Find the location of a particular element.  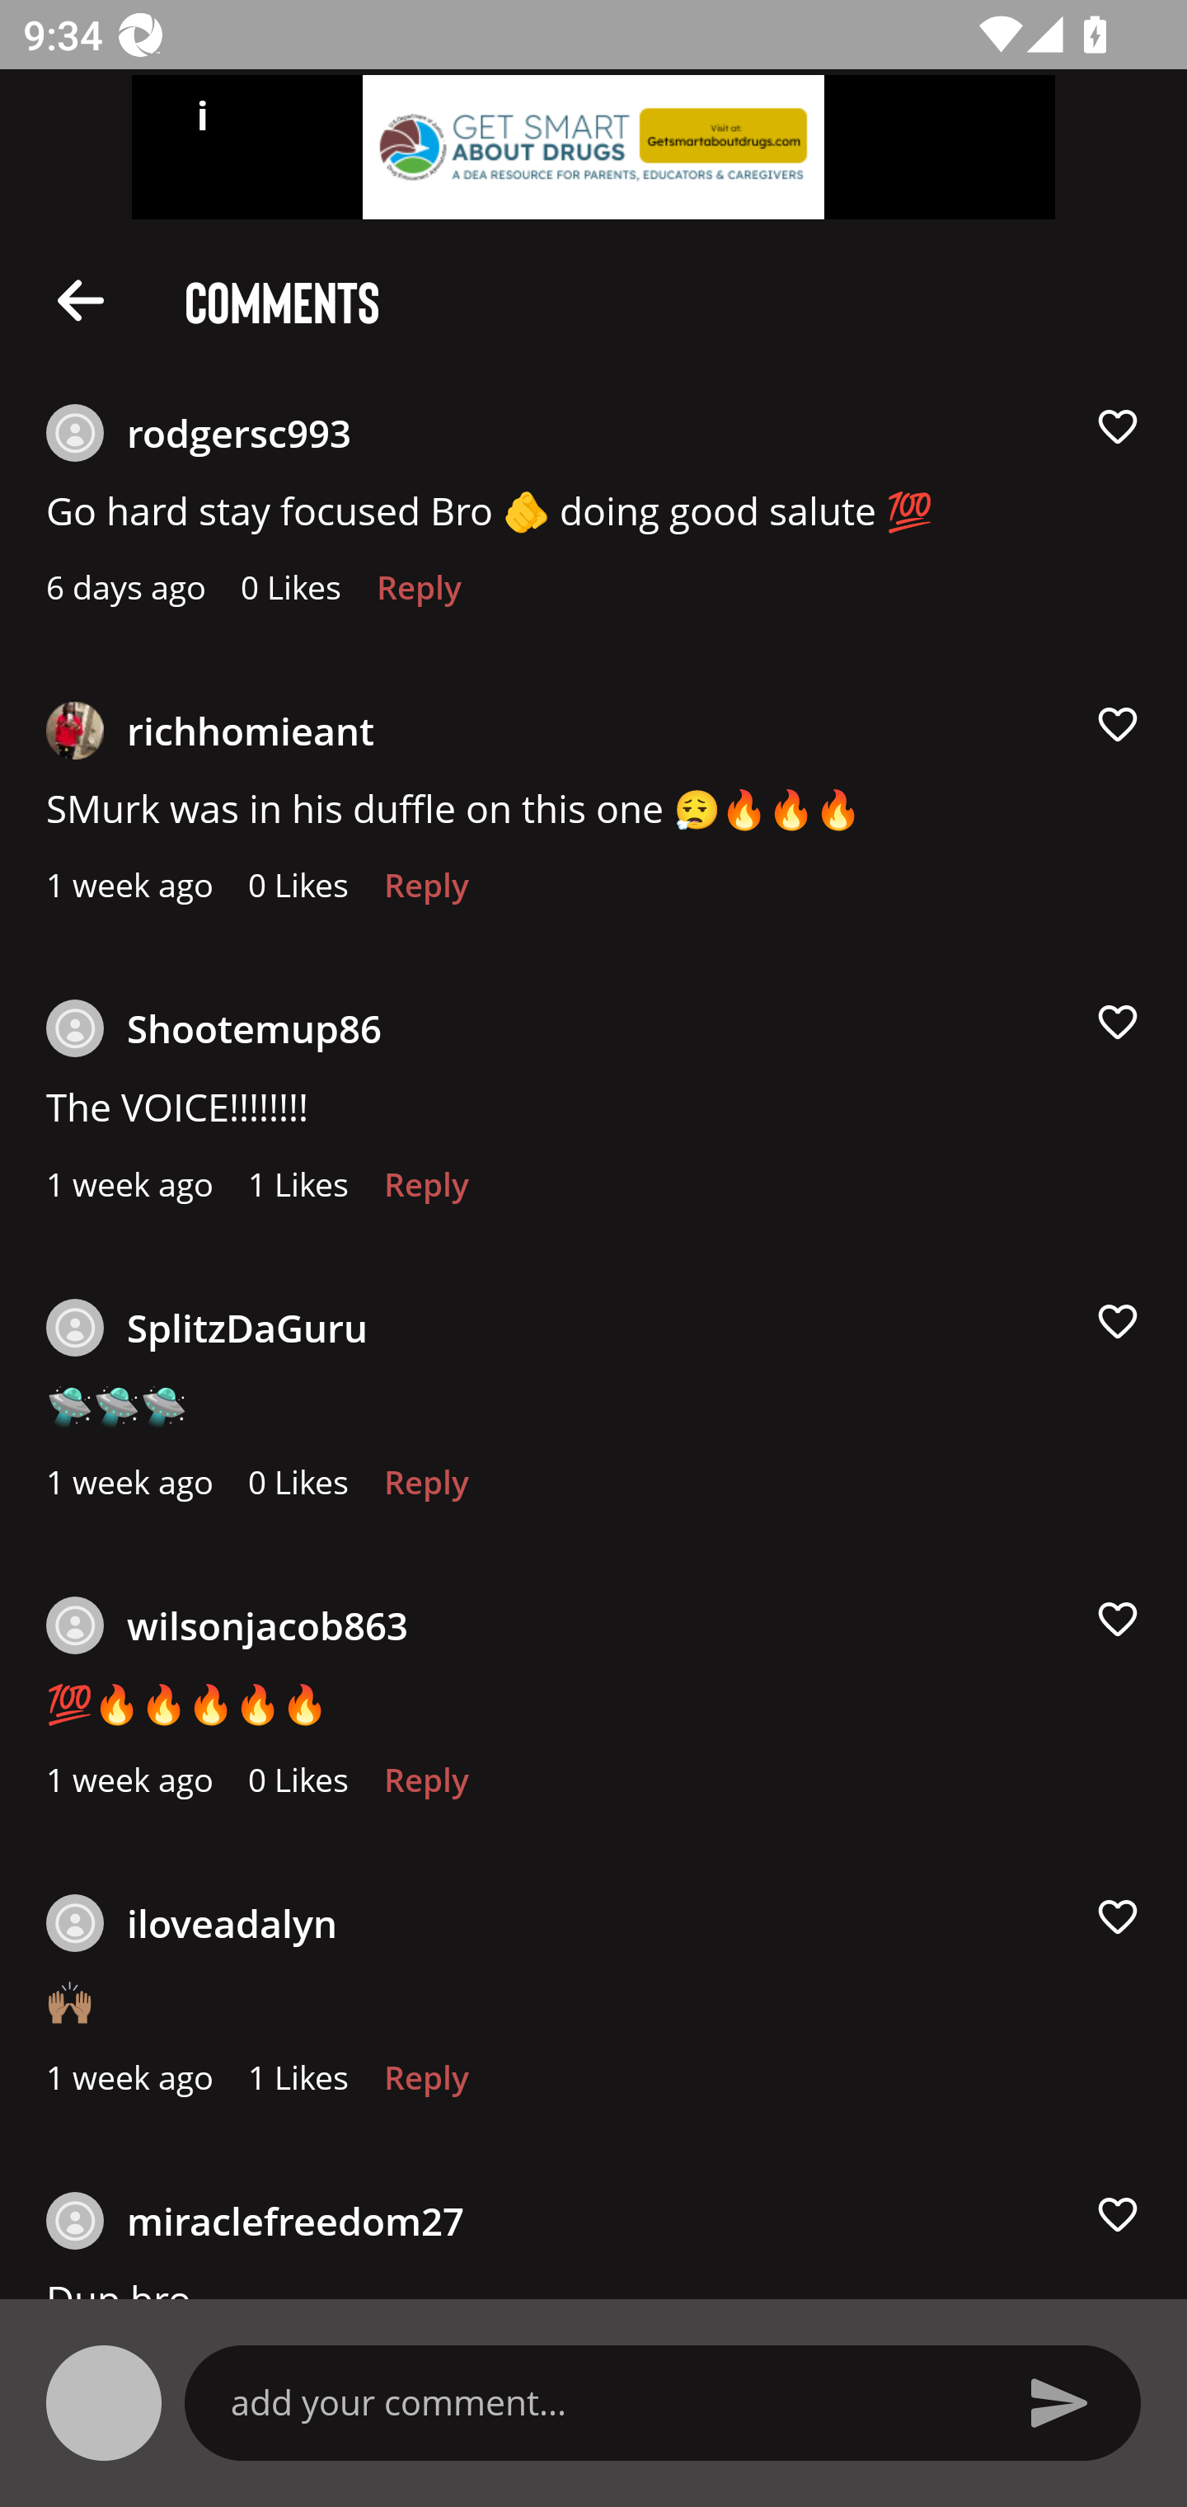

Reply is located at coordinates (425, 1193).